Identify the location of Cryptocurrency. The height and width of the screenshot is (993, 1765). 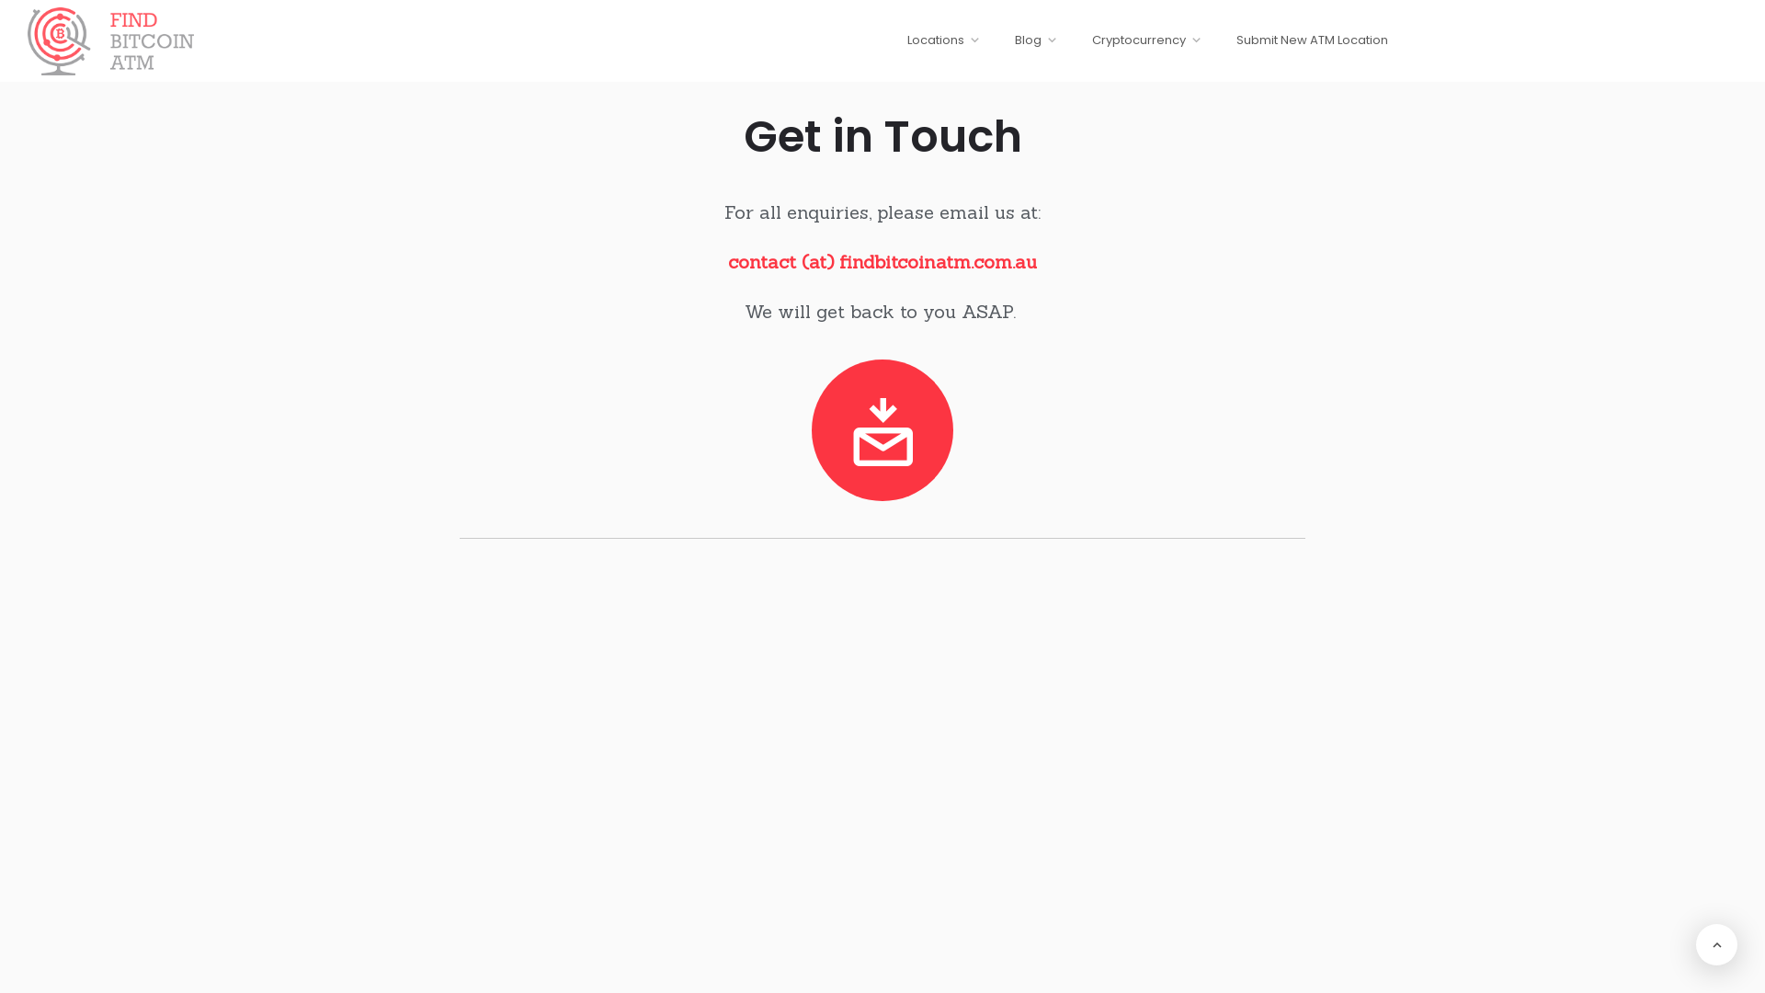
(1139, 47).